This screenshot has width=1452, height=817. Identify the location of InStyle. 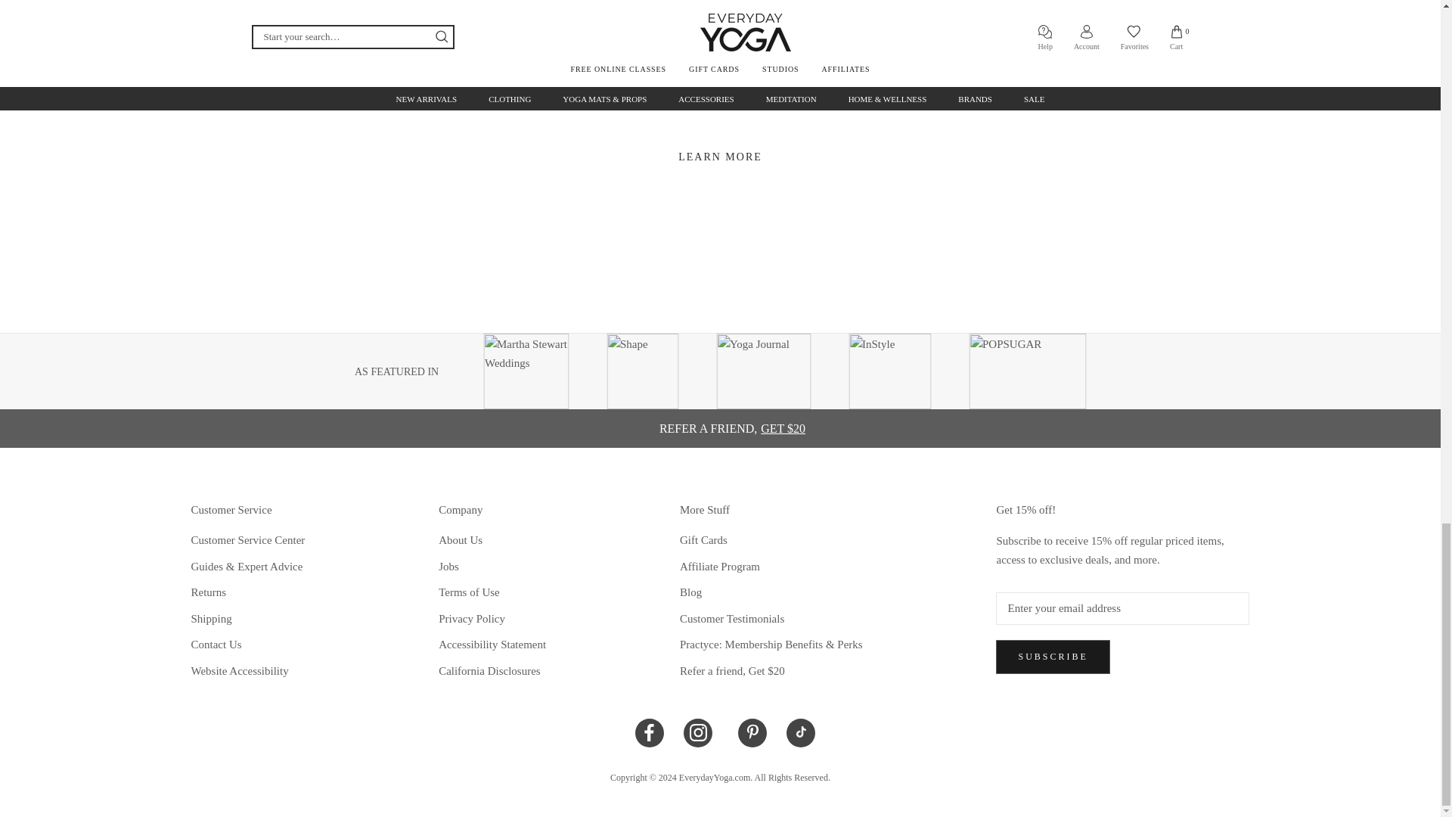
(889, 371).